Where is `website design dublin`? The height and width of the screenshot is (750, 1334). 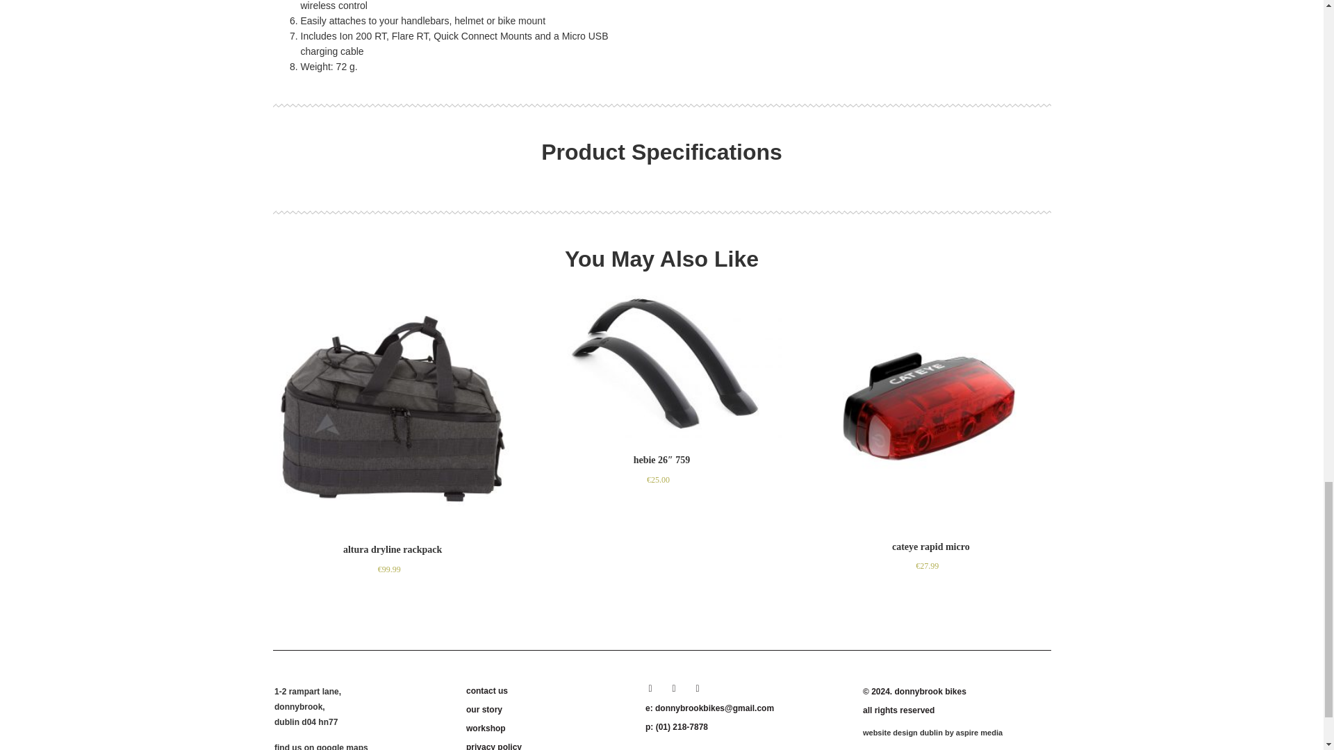
website design dublin is located at coordinates (903, 732).